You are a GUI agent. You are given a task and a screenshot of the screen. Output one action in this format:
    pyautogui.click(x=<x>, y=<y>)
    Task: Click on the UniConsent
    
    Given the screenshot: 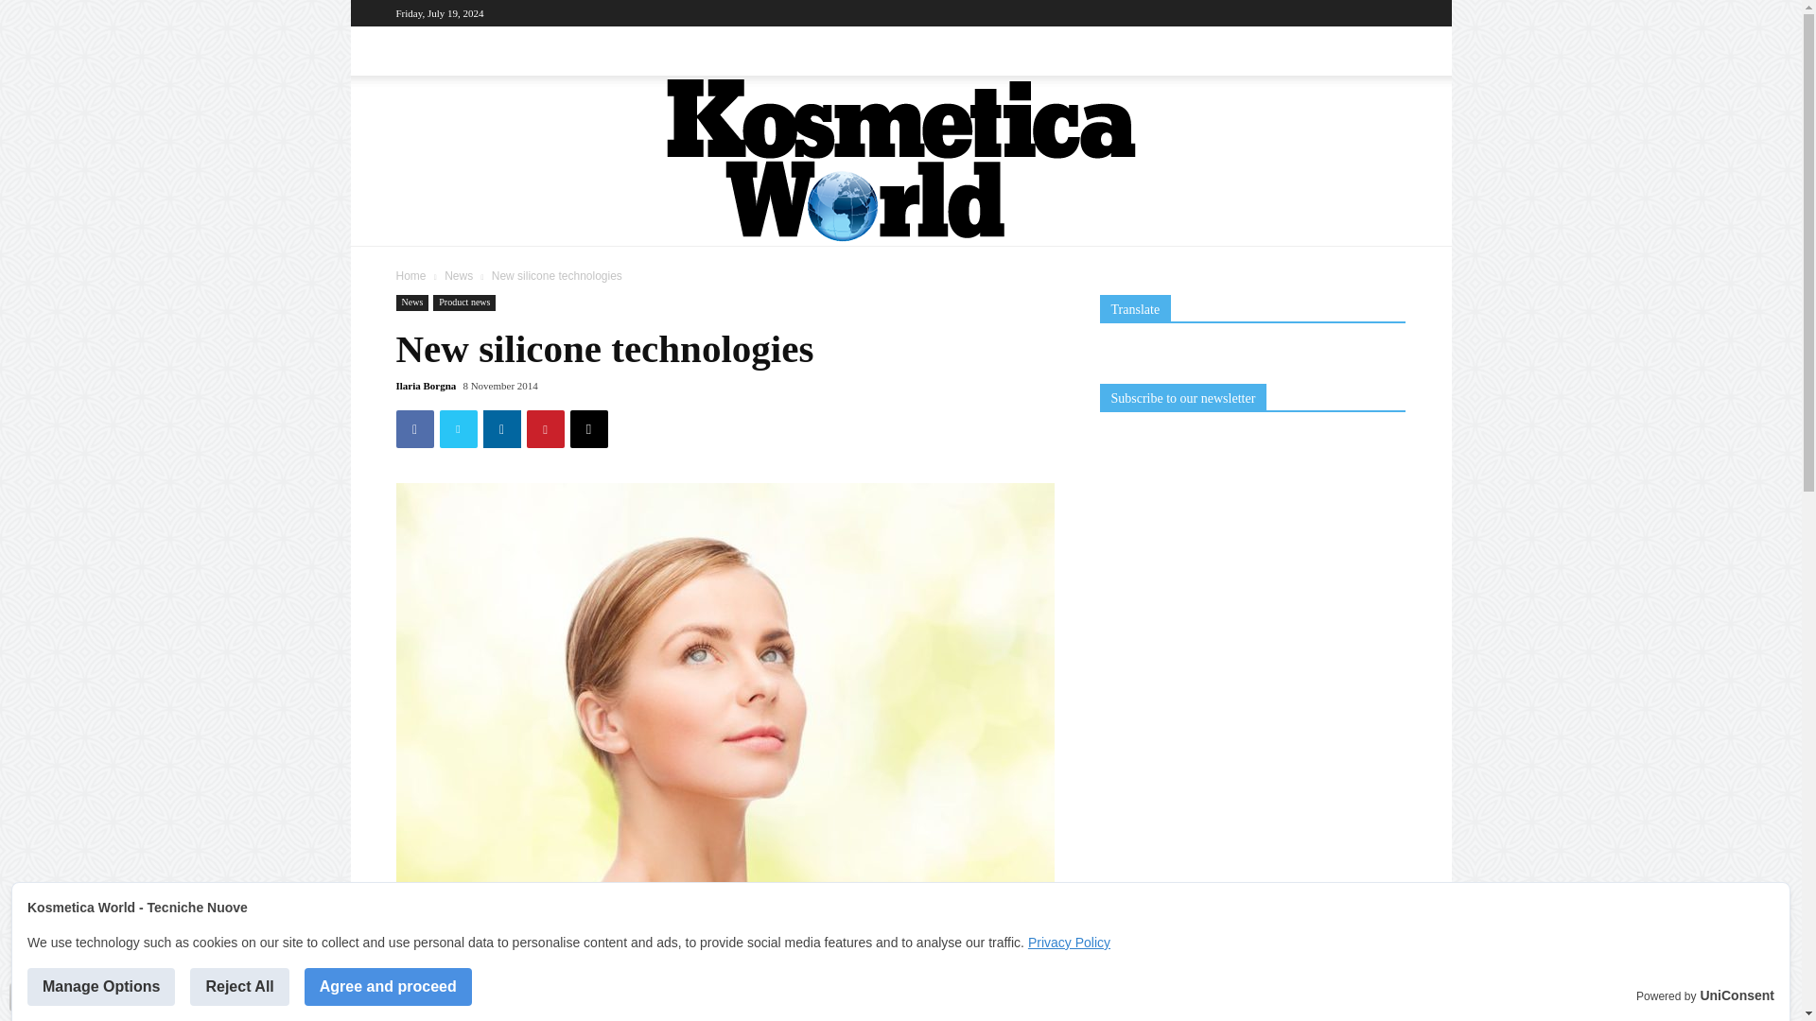 What is the action you would take?
    pyautogui.click(x=1737, y=995)
    